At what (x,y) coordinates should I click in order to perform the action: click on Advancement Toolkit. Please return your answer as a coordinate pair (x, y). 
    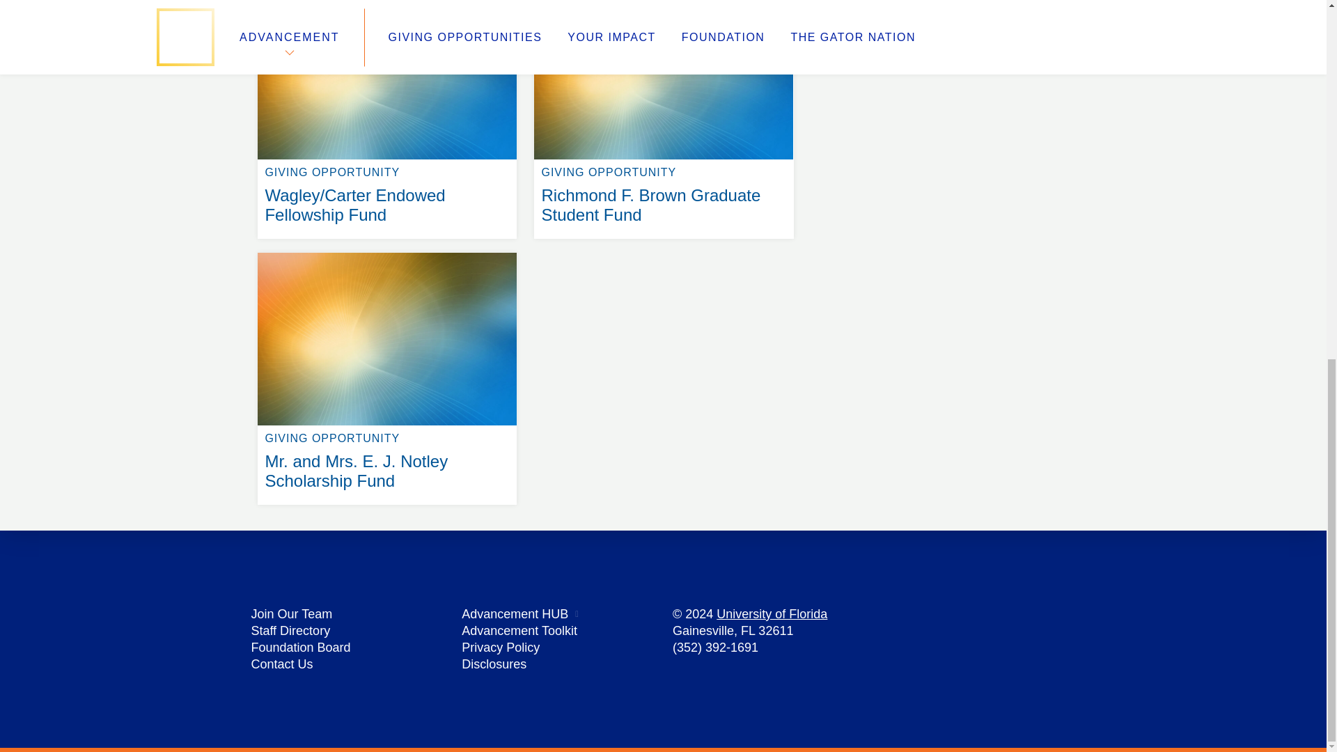
    Looking at the image, I should click on (519, 631).